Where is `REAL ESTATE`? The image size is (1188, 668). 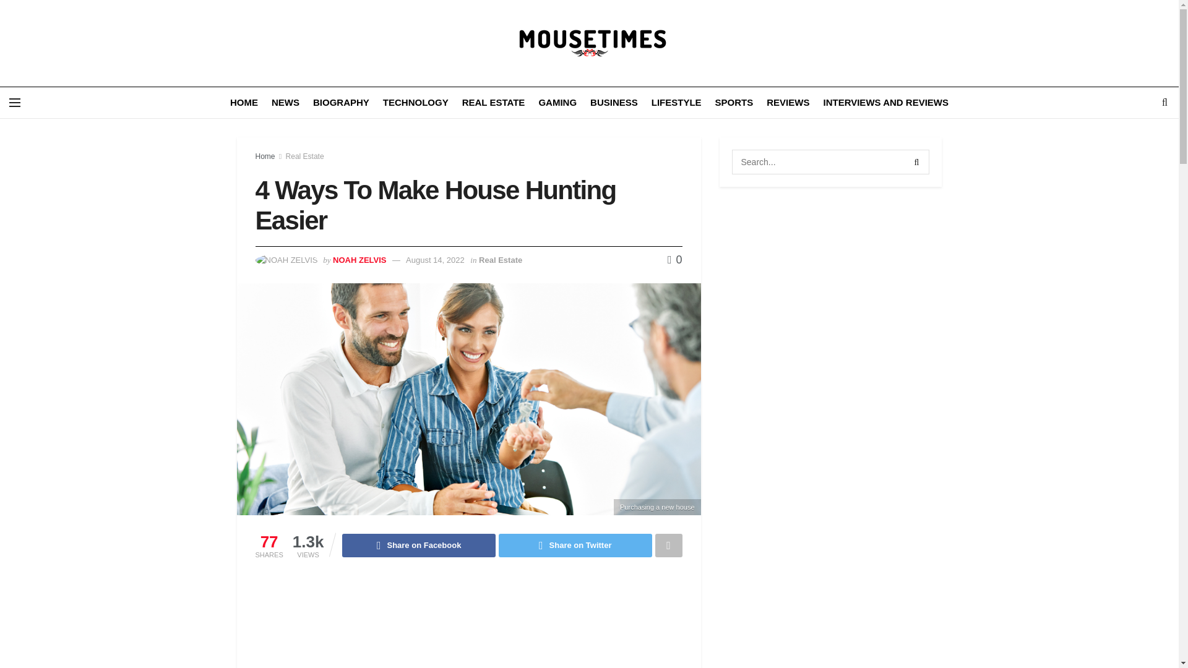 REAL ESTATE is located at coordinates (493, 103).